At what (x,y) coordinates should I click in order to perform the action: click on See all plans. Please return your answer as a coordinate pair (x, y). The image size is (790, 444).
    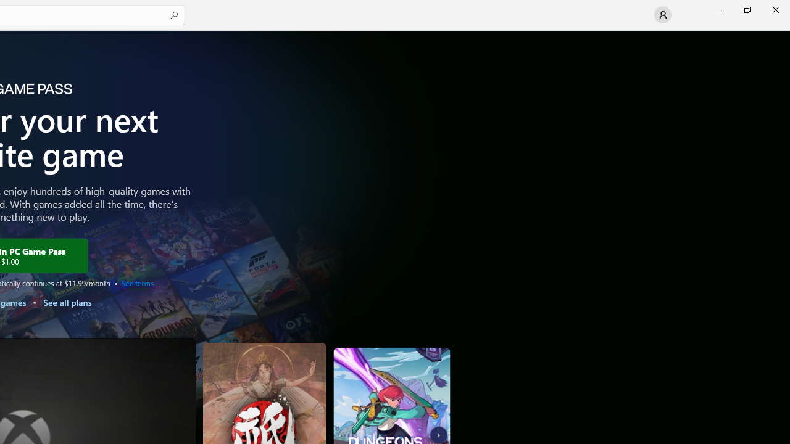
    Looking at the image, I should click on (67, 302).